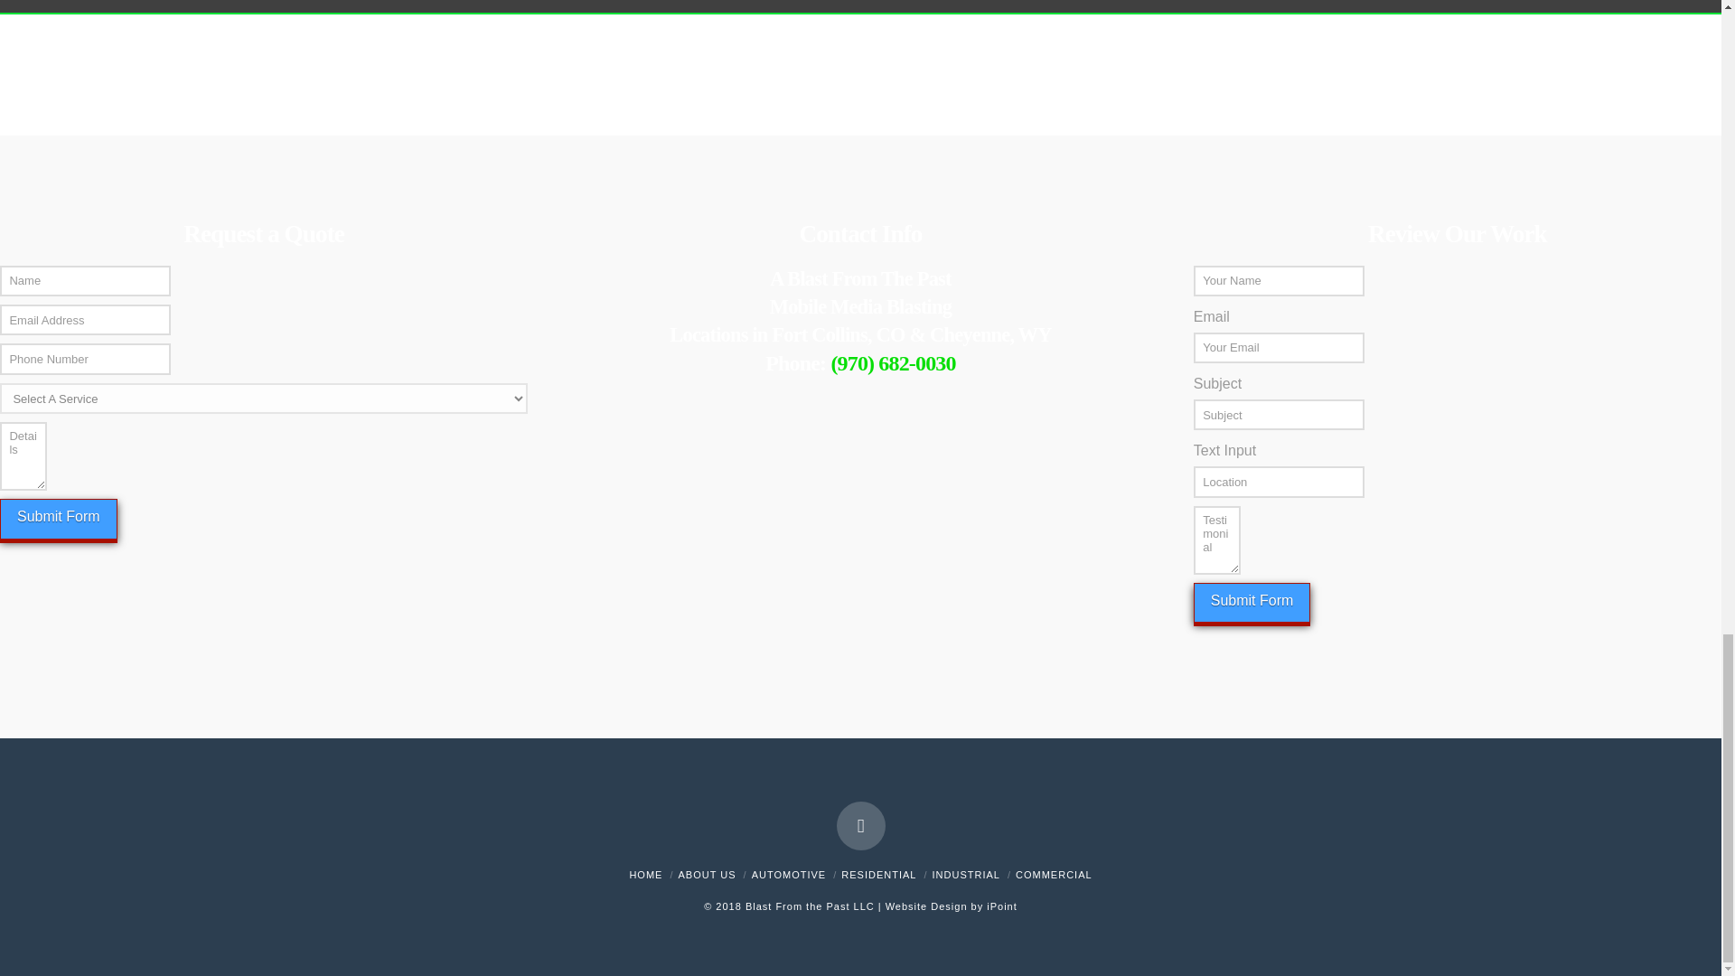 This screenshot has height=976, width=1735. Describe the element at coordinates (967, 875) in the screenshot. I see `INDUSTRIAL` at that location.